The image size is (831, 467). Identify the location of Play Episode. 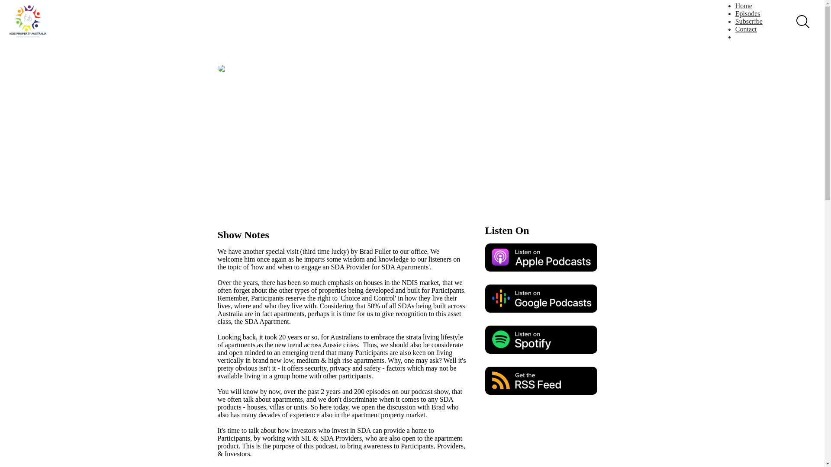
(391, 144).